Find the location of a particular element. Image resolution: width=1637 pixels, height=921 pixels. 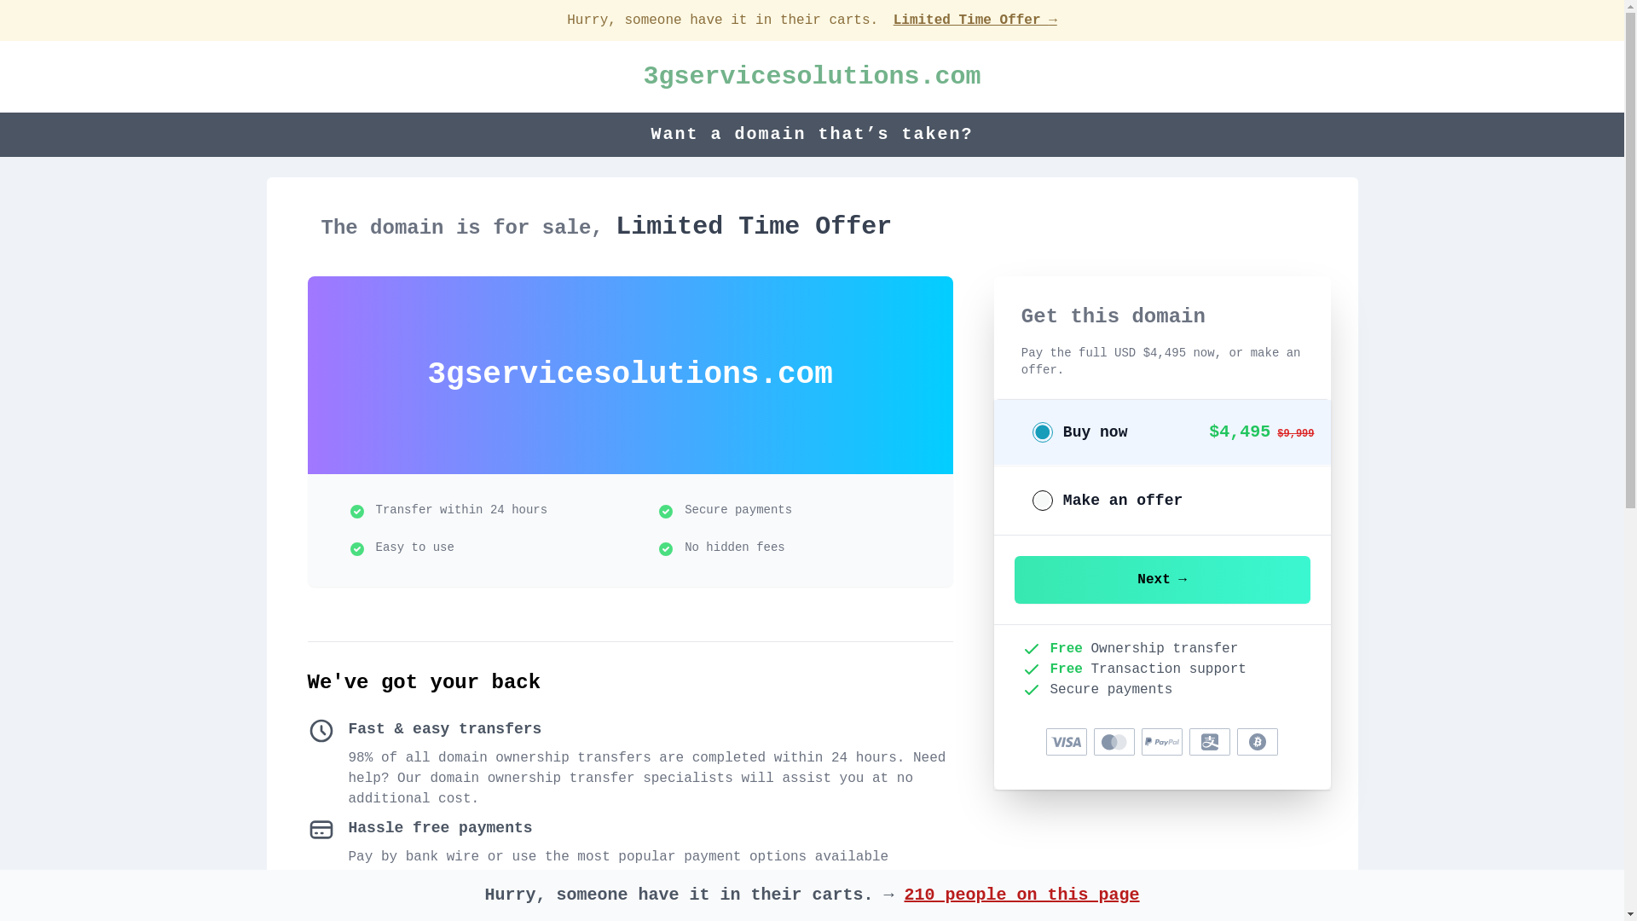

3gservicesolutions.com is located at coordinates (812, 77).